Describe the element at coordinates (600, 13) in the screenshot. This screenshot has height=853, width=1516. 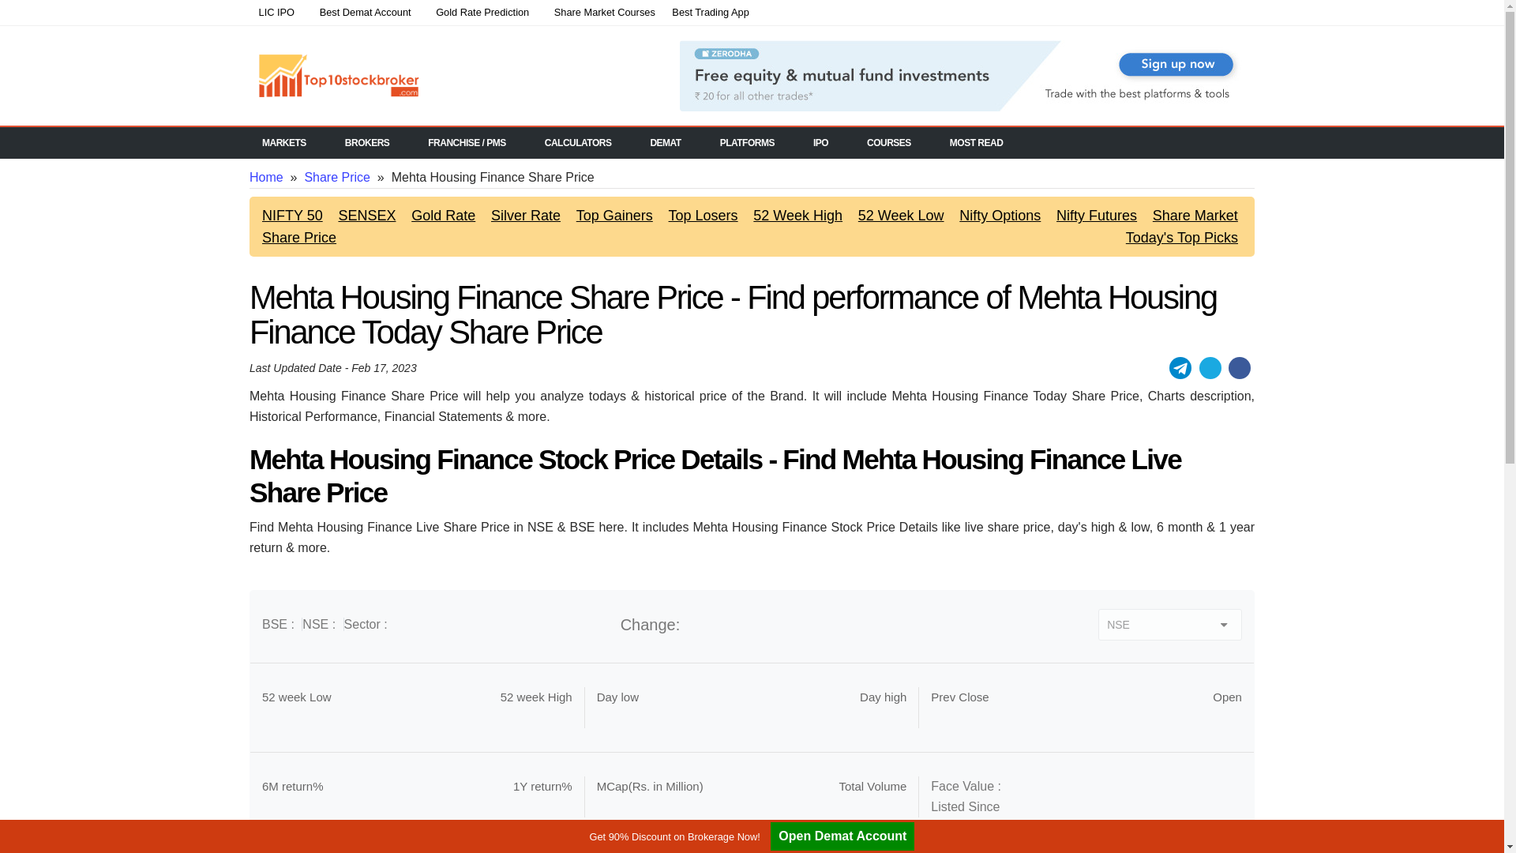
I see `Share Market Courses` at that location.